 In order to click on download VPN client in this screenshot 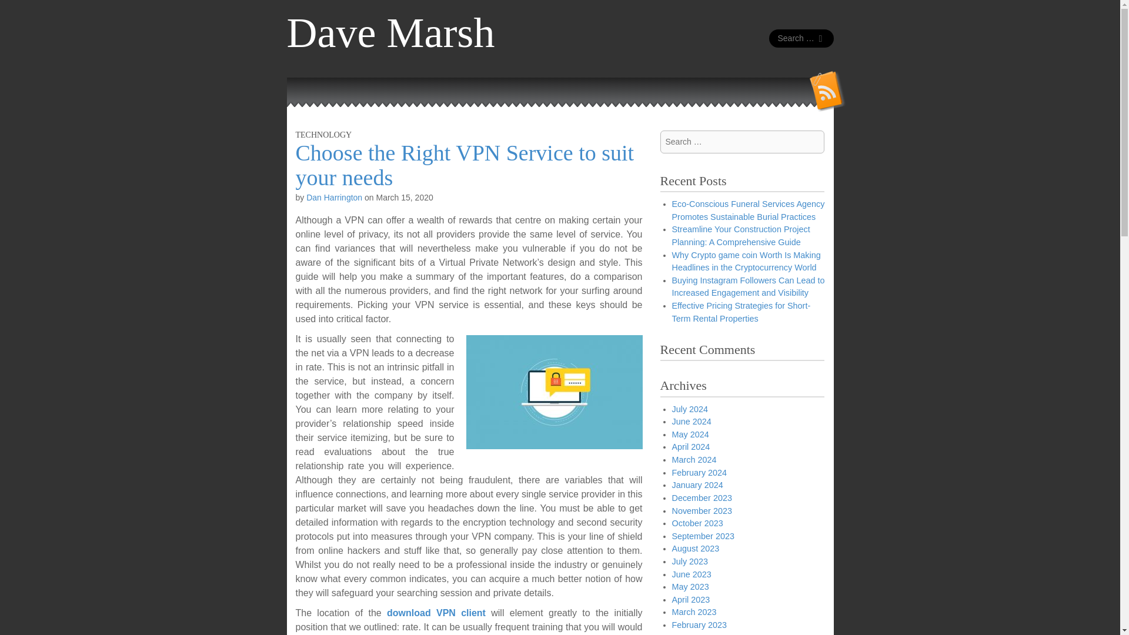, I will do `click(436, 613)`.